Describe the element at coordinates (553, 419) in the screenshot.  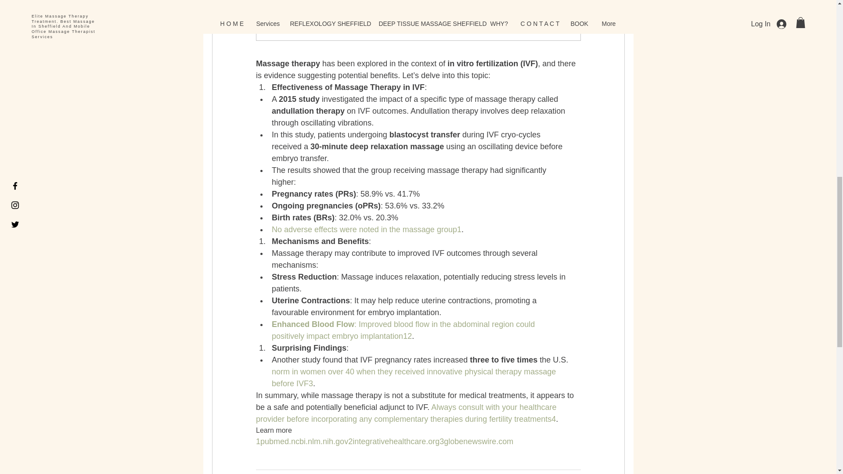
I see `4` at that location.